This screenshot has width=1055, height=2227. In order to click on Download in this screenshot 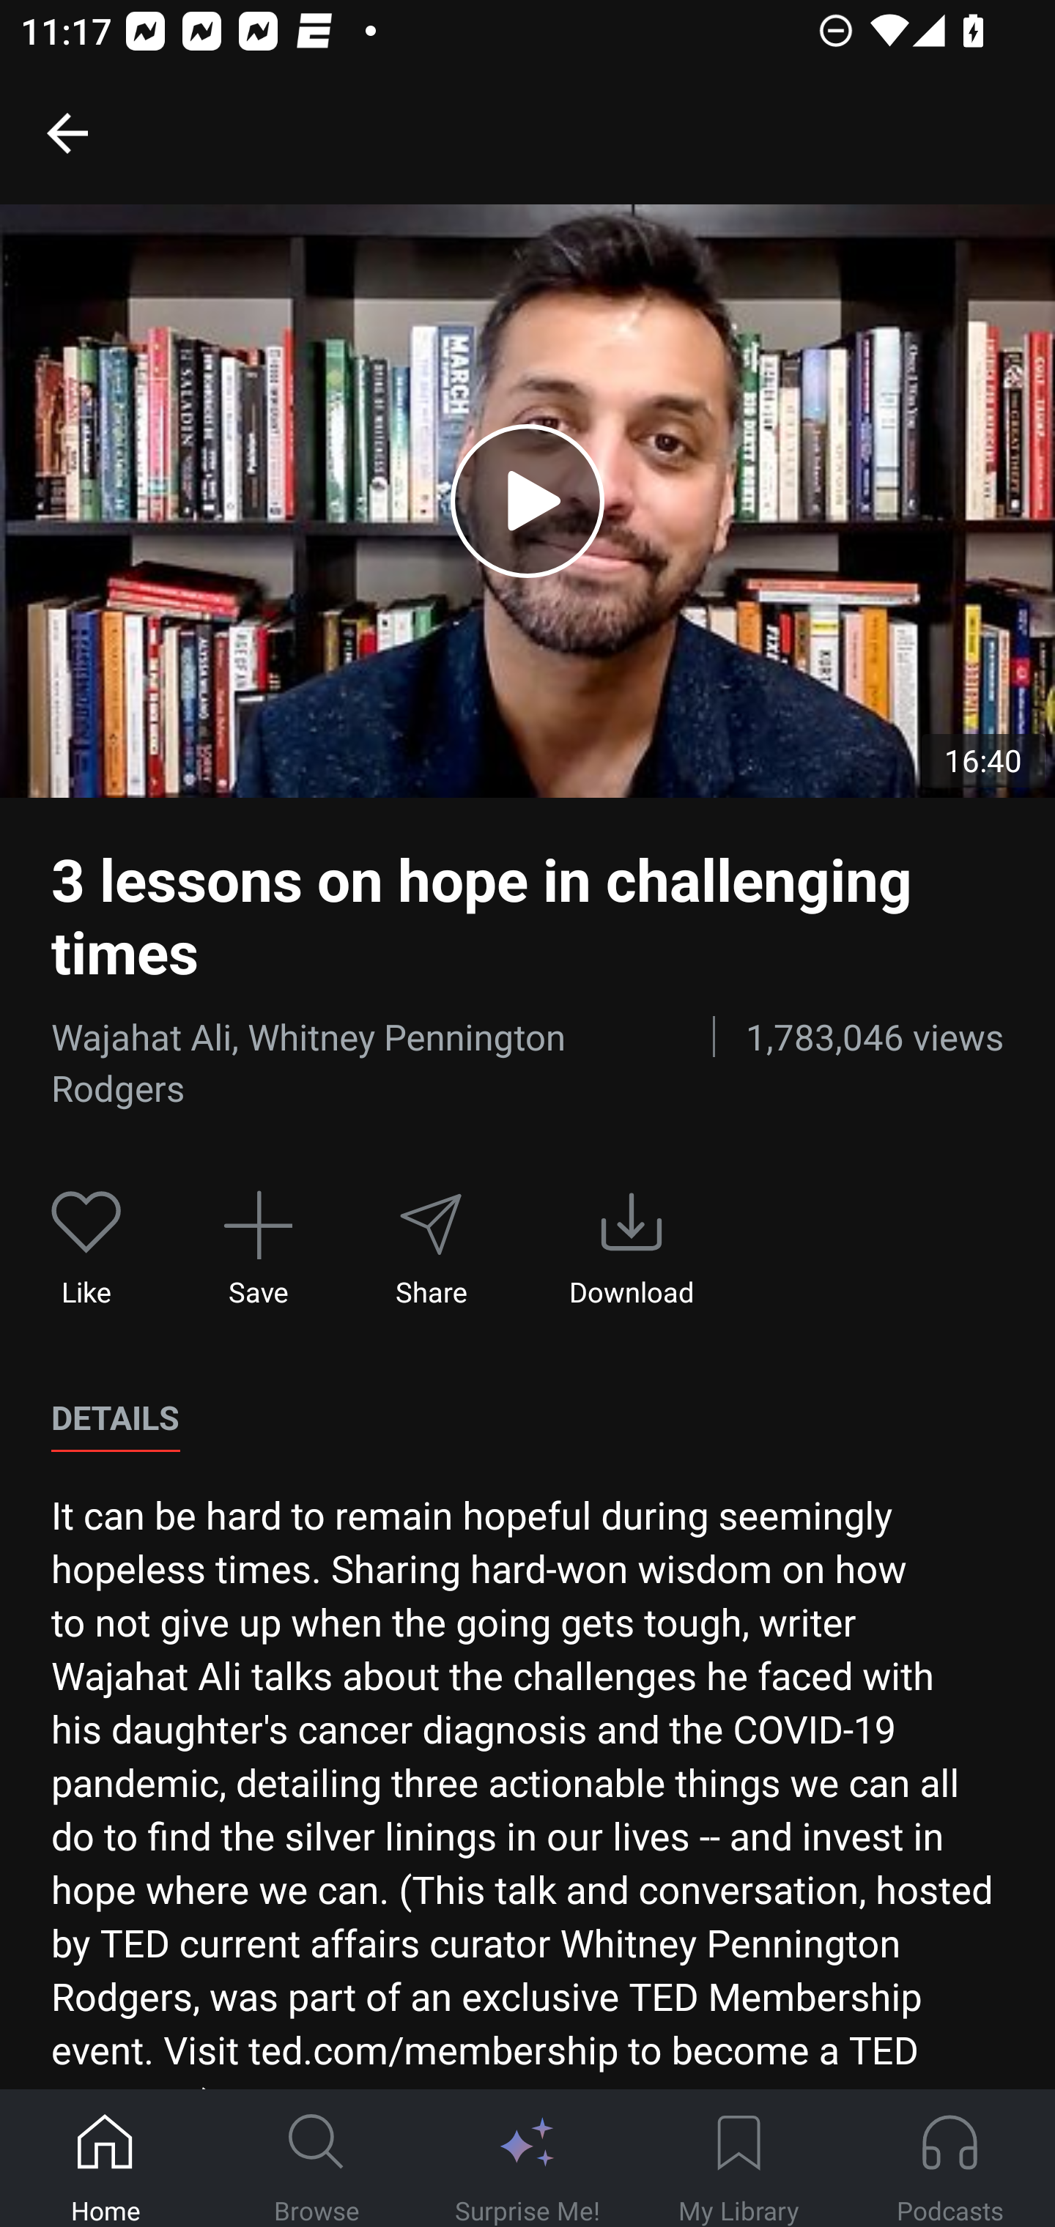, I will do `click(632, 1249)`.